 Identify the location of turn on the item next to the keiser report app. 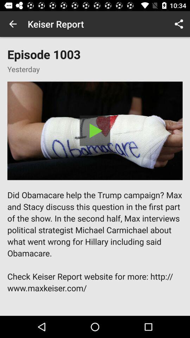
(13, 24).